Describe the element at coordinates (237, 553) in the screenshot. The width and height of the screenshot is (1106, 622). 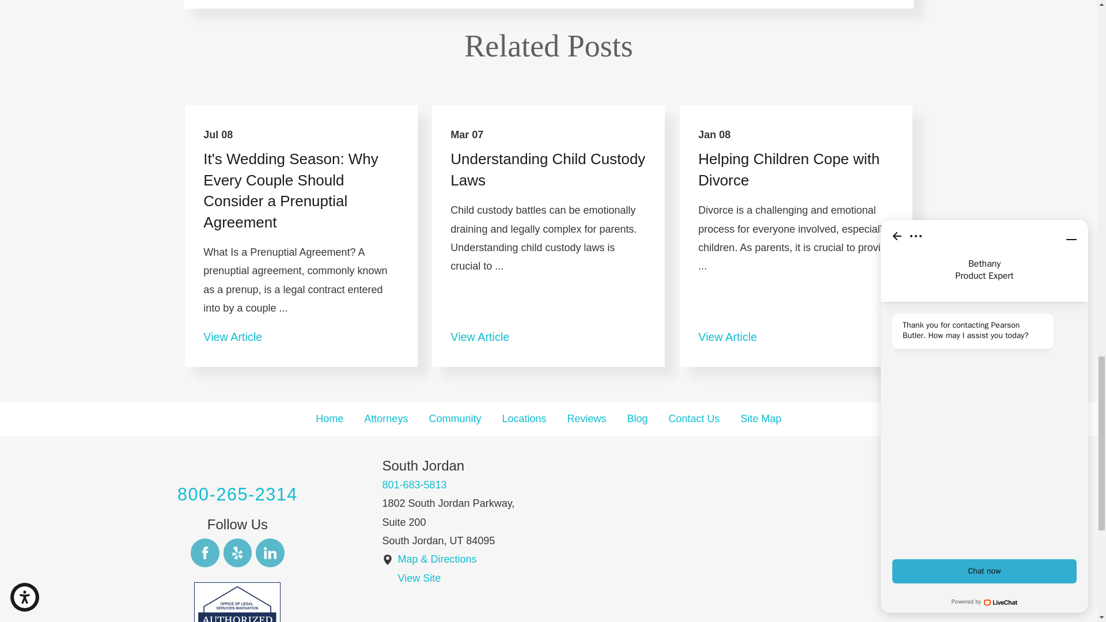
I see `Yelp` at that location.